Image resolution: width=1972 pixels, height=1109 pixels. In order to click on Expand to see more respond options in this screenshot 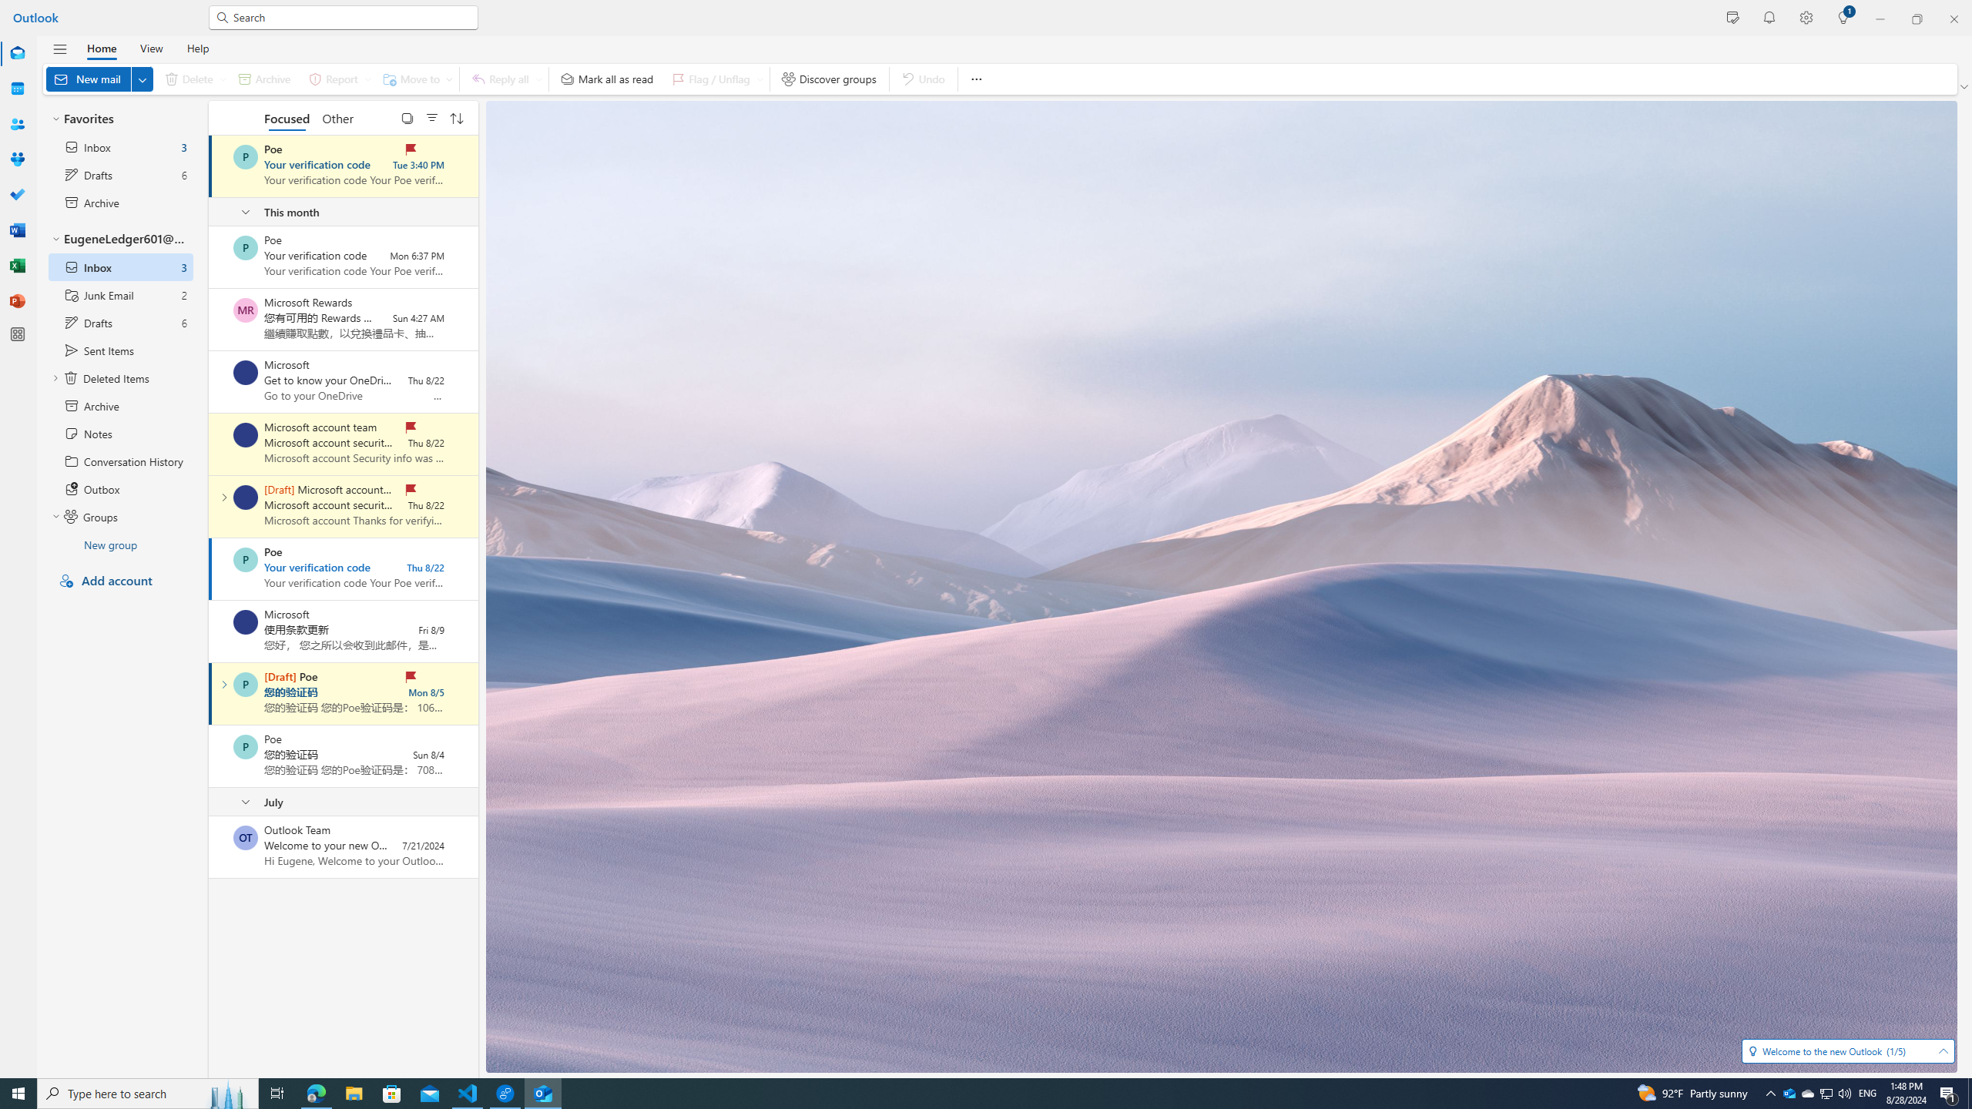, I will do `click(539, 79)`.